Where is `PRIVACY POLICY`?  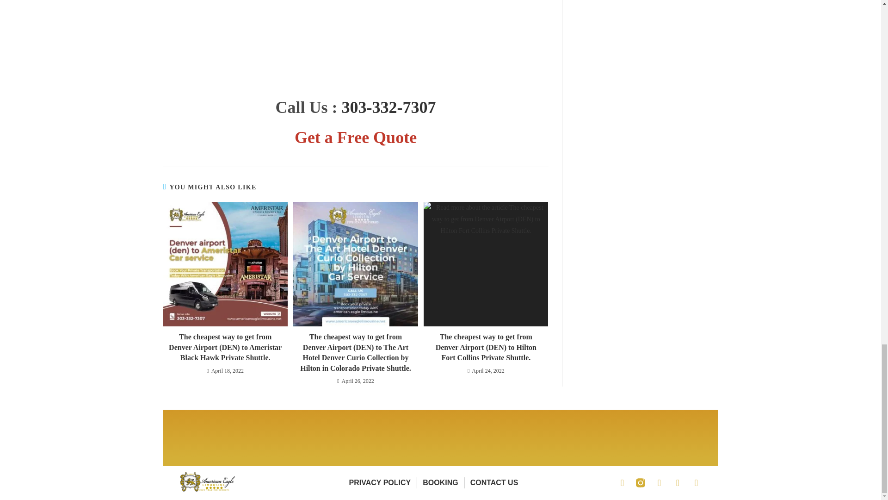
PRIVACY POLICY is located at coordinates (380, 483).